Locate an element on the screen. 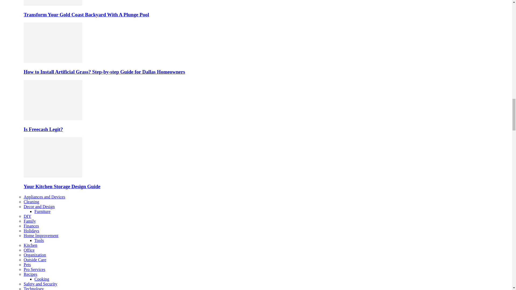 This screenshot has height=290, width=516. Is Freecash Legit? is located at coordinates (53, 119).